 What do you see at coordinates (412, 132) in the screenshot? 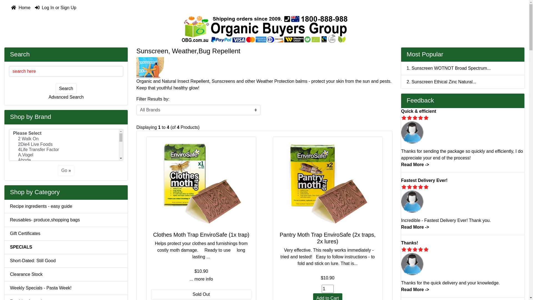
I see `Quick & efficient` at bounding box center [412, 132].